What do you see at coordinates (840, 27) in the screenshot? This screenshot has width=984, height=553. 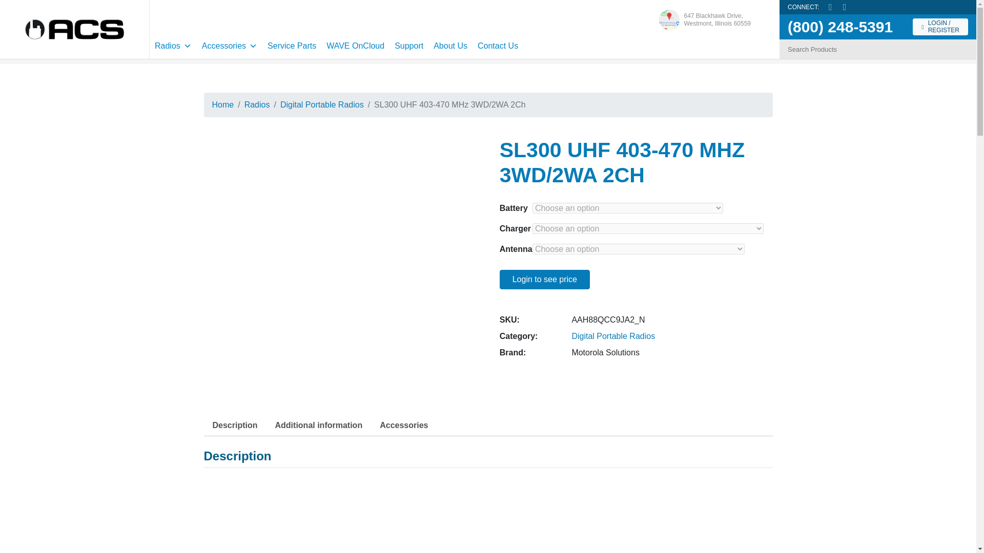 I see `Call Us Today` at bounding box center [840, 27].